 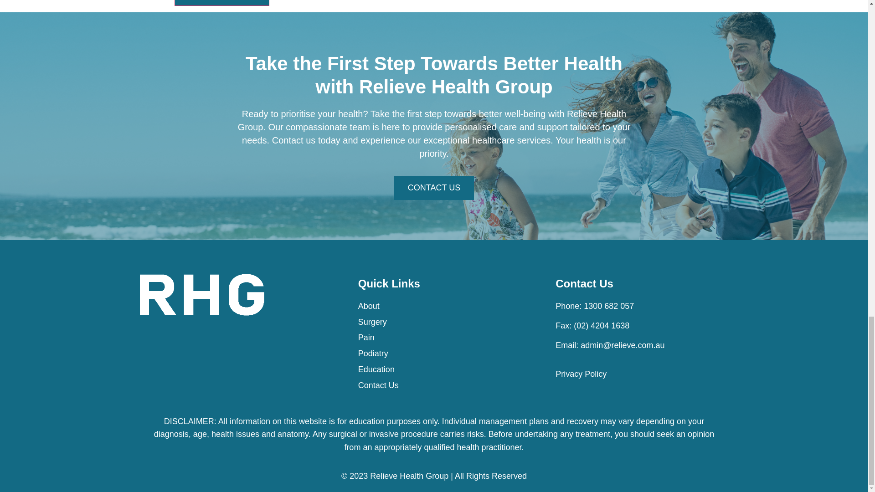 What do you see at coordinates (445, 323) in the screenshot?
I see `Surgery` at bounding box center [445, 323].